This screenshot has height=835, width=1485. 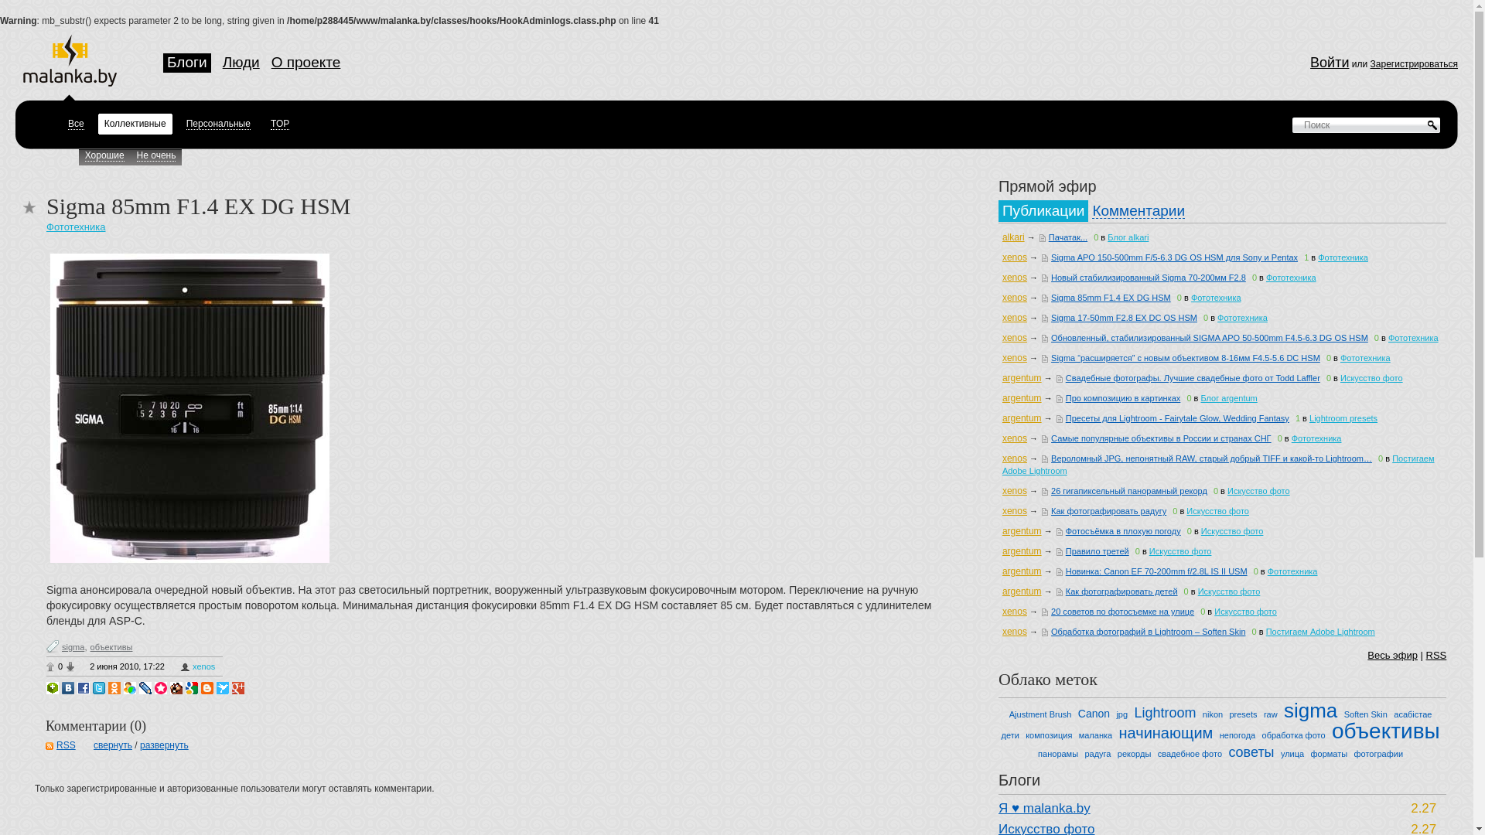 I want to click on sigma, so click(x=1310, y=711).